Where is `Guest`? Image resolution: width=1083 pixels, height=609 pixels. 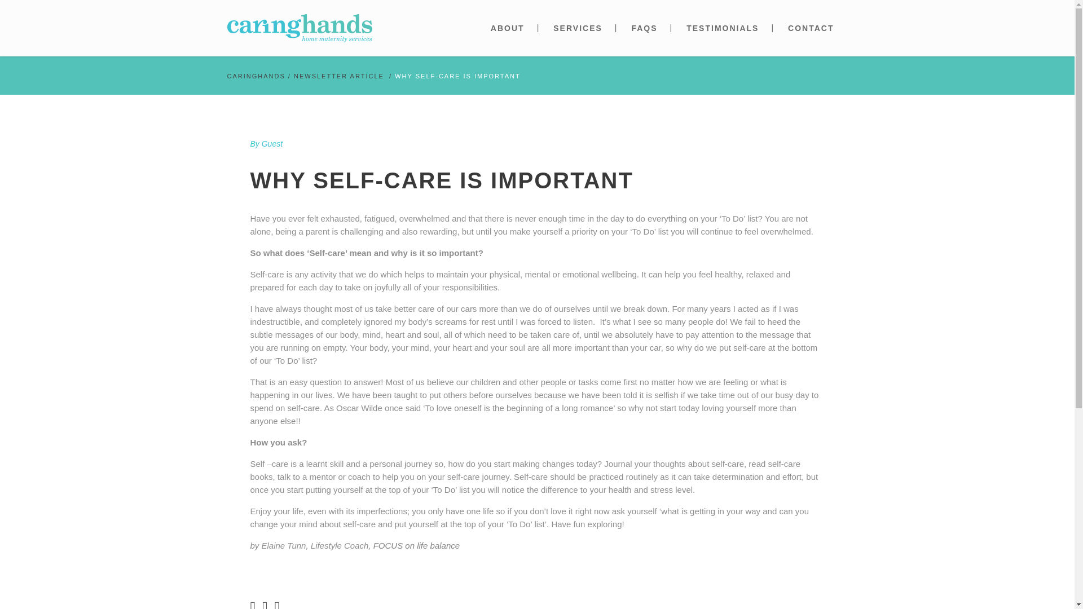 Guest is located at coordinates (272, 144).